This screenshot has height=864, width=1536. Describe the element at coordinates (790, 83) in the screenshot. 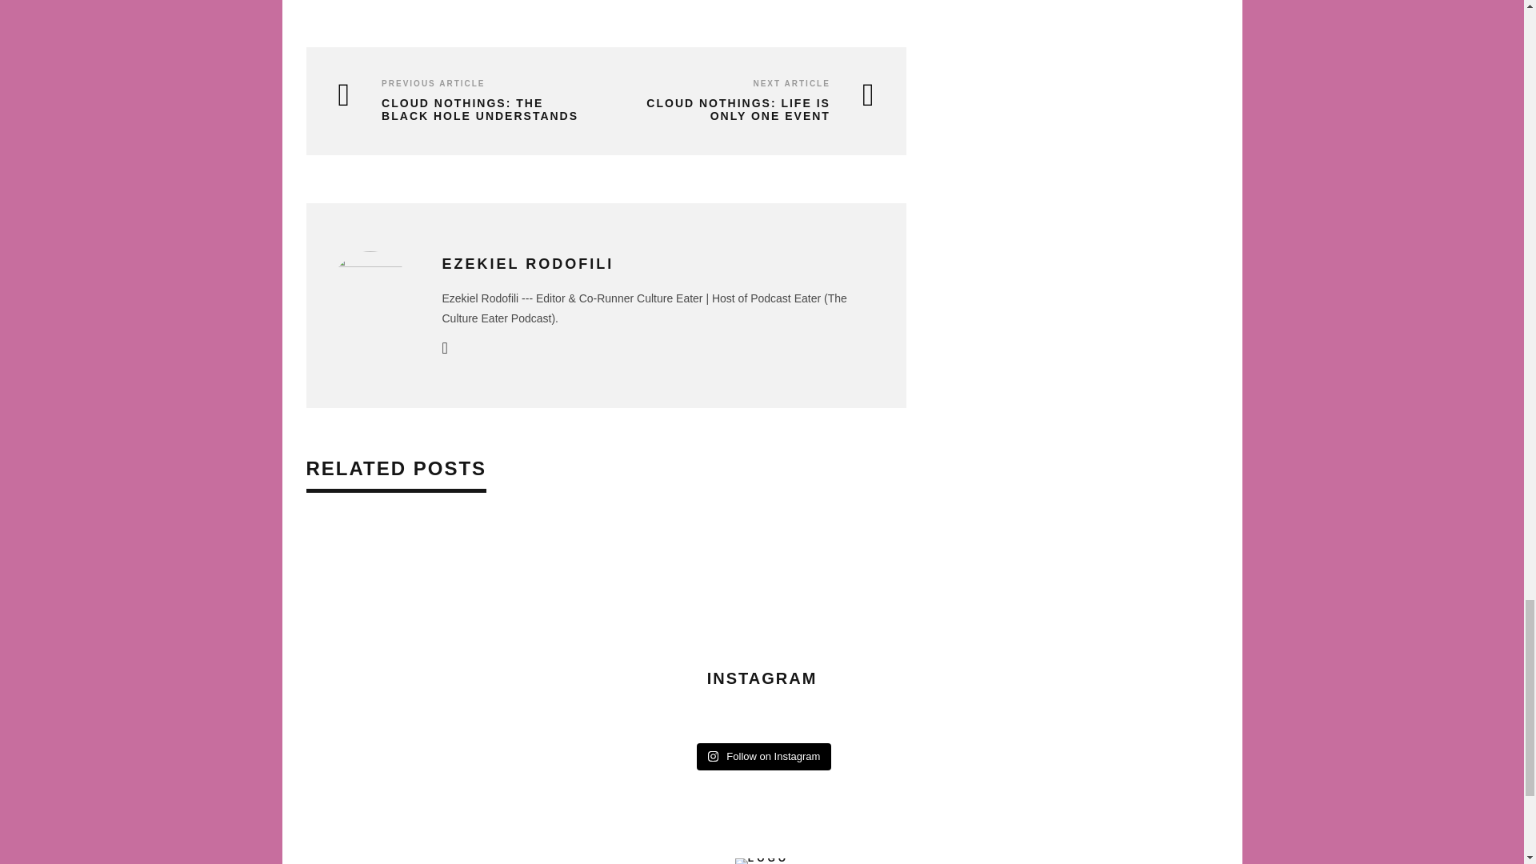

I see `NEXT ARTICLE` at that location.